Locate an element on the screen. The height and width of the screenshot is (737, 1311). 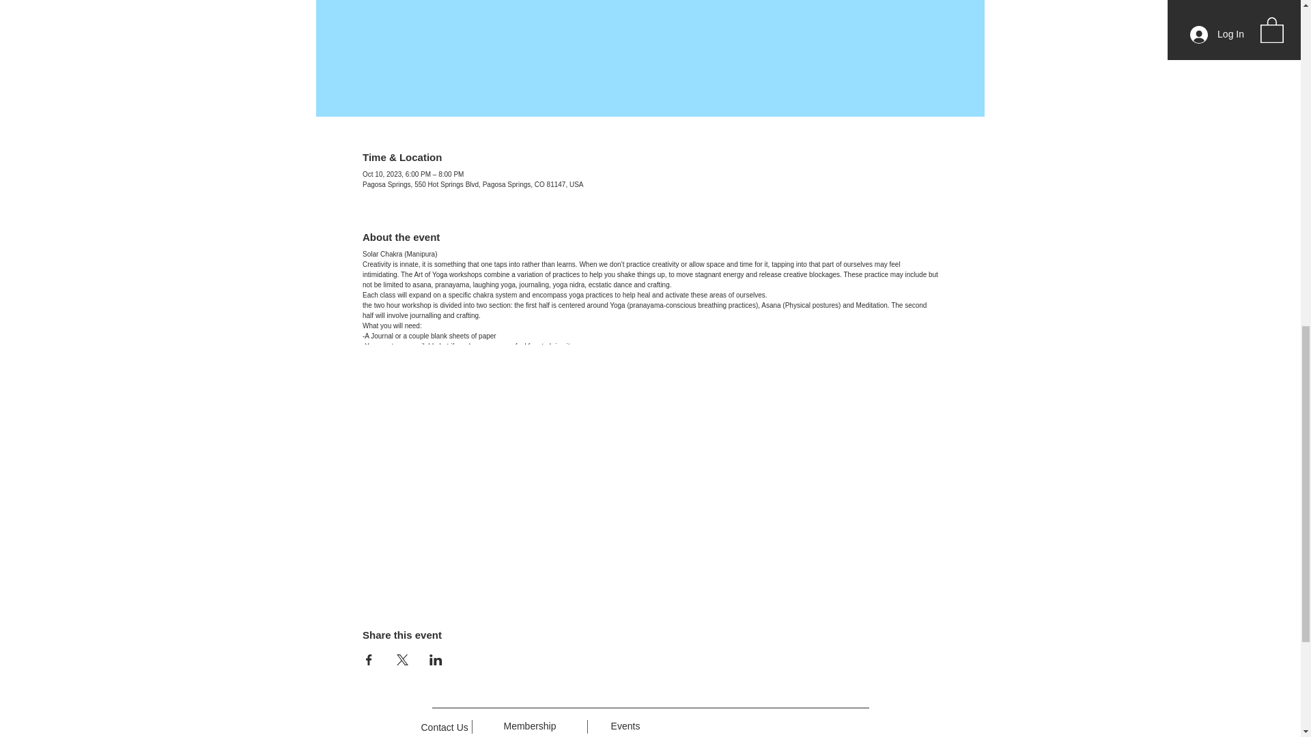
Contact Us is located at coordinates (444, 727).